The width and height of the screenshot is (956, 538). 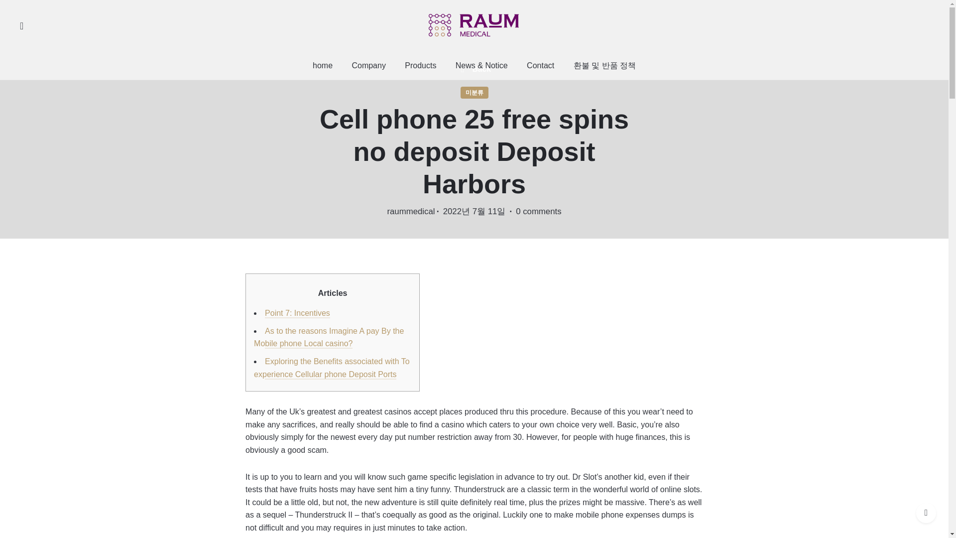 I want to click on Back, so click(x=474, y=69).